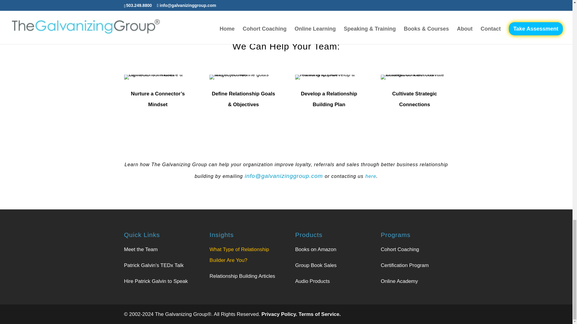 The height and width of the screenshot is (324, 577). I want to click on Terms of Service., so click(320, 314).